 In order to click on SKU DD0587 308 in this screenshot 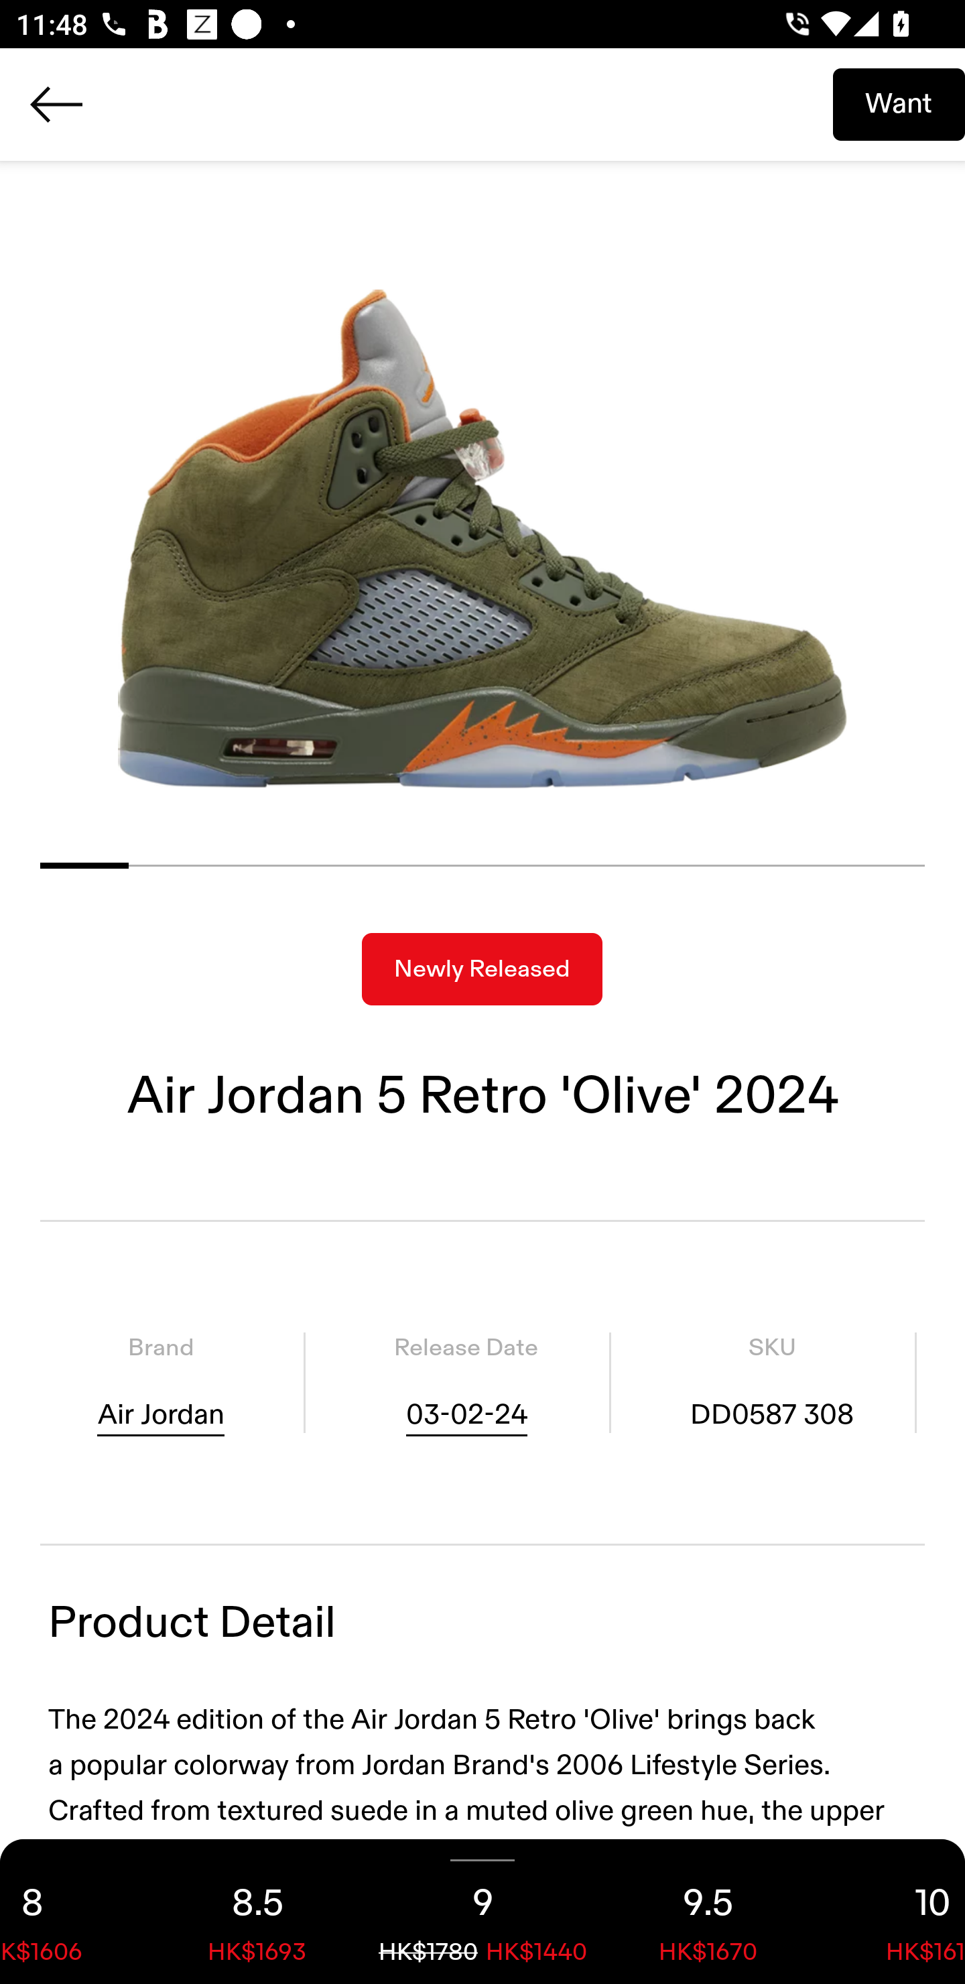, I will do `click(772, 1383)`.